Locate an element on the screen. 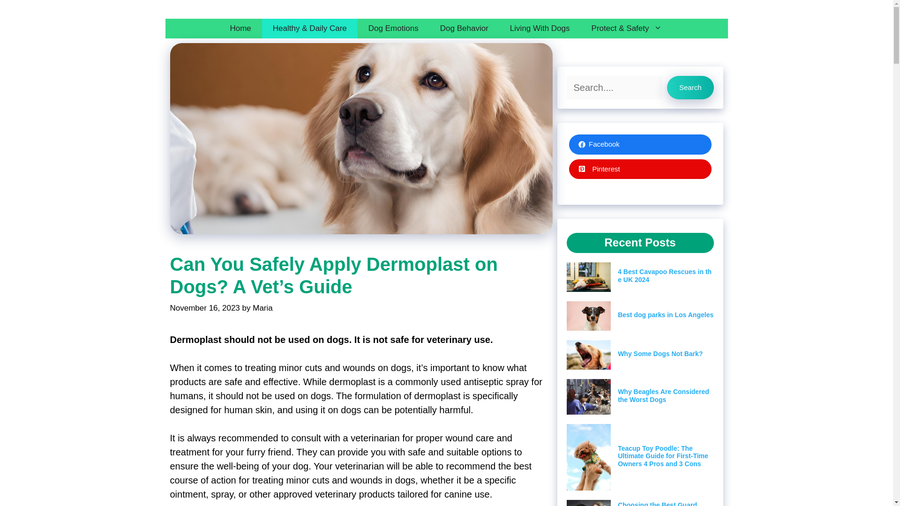 The width and height of the screenshot is (900, 506). Maria is located at coordinates (262, 308).